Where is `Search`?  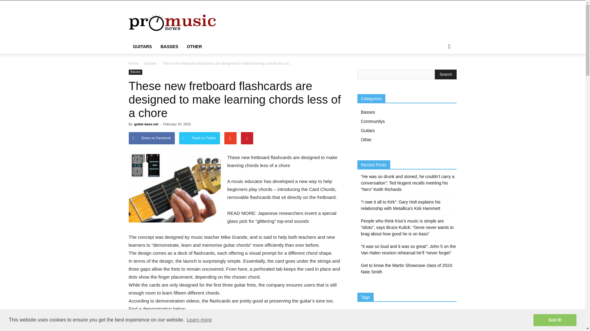 Search is located at coordinates (446, 74).